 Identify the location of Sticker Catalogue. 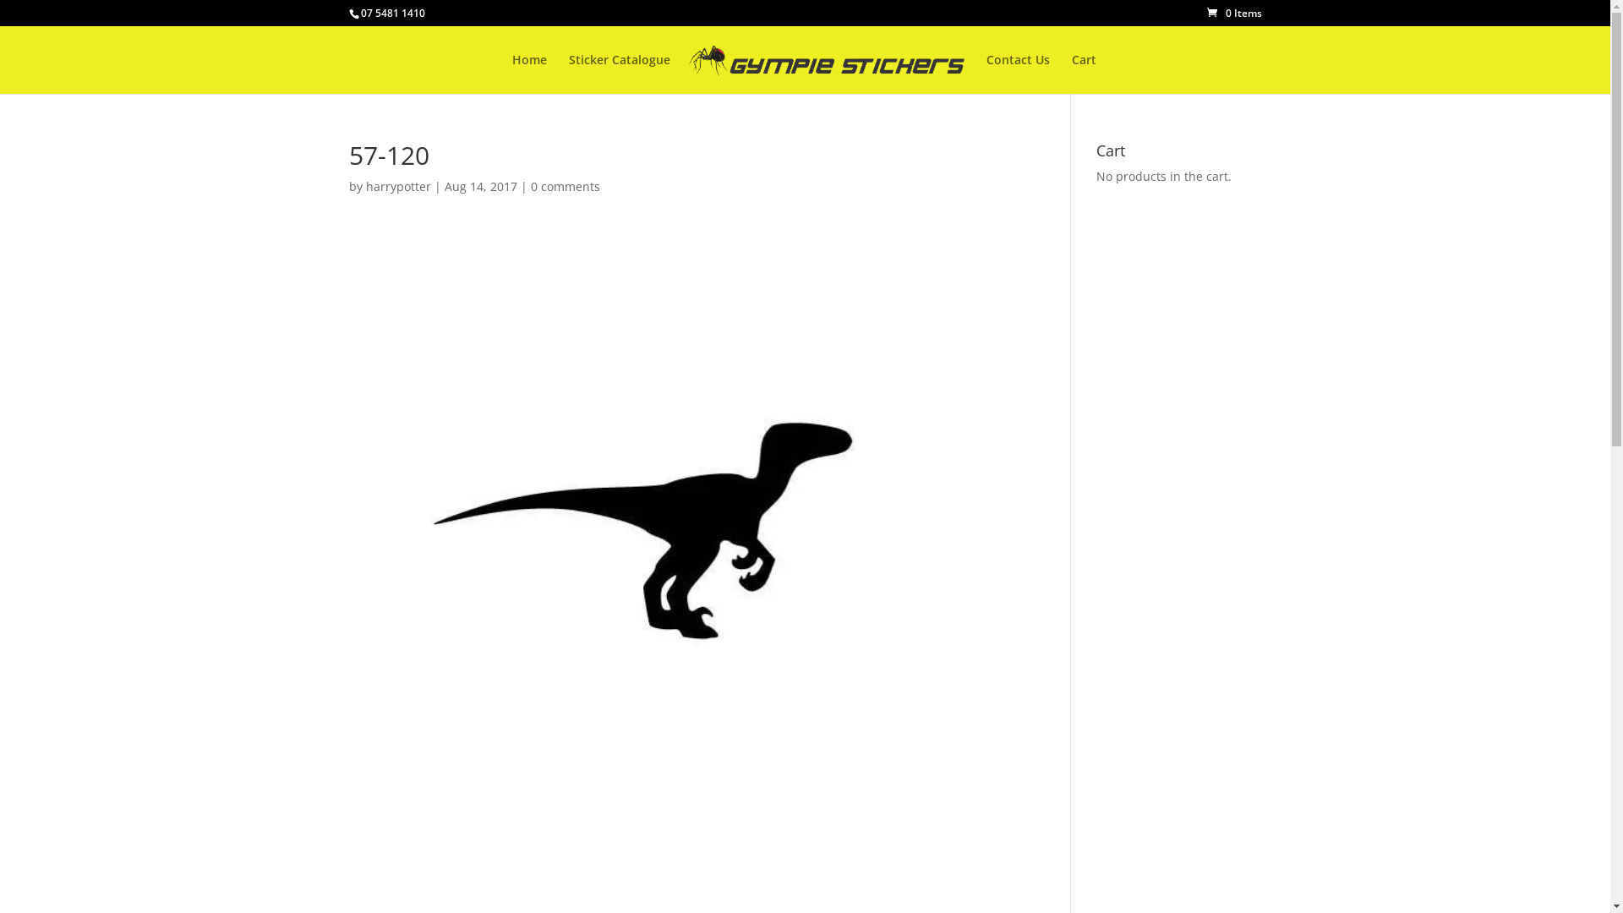
(620, 74).